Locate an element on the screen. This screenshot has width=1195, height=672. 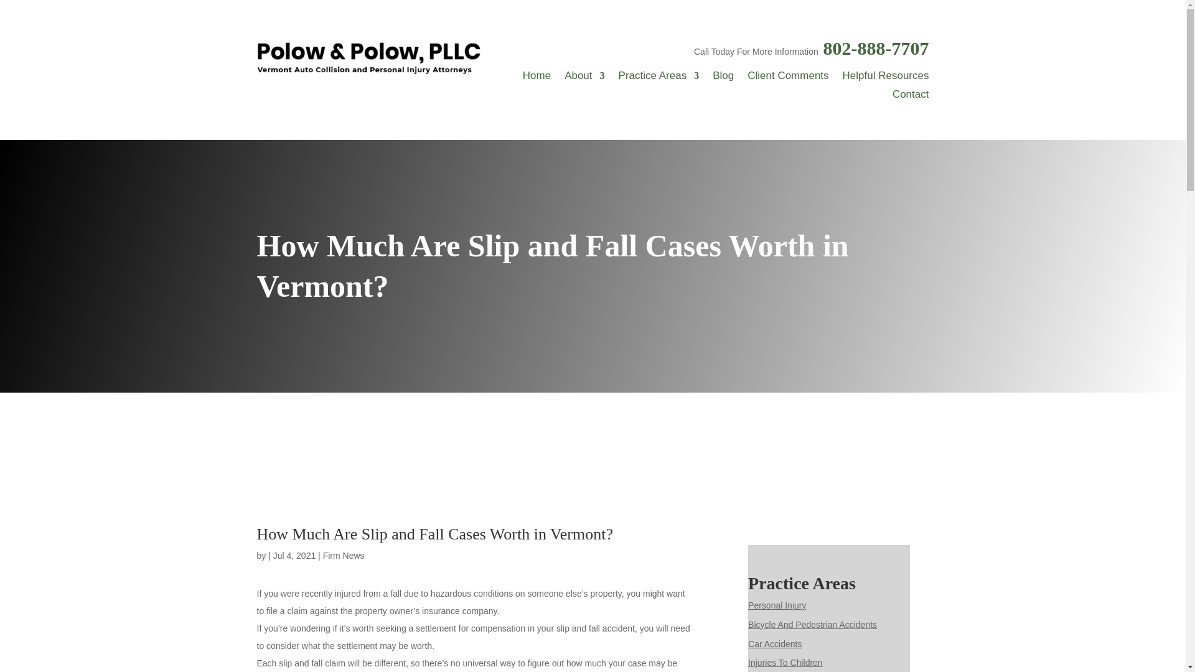
802-888-7707 is located at coordinates (875, 47).